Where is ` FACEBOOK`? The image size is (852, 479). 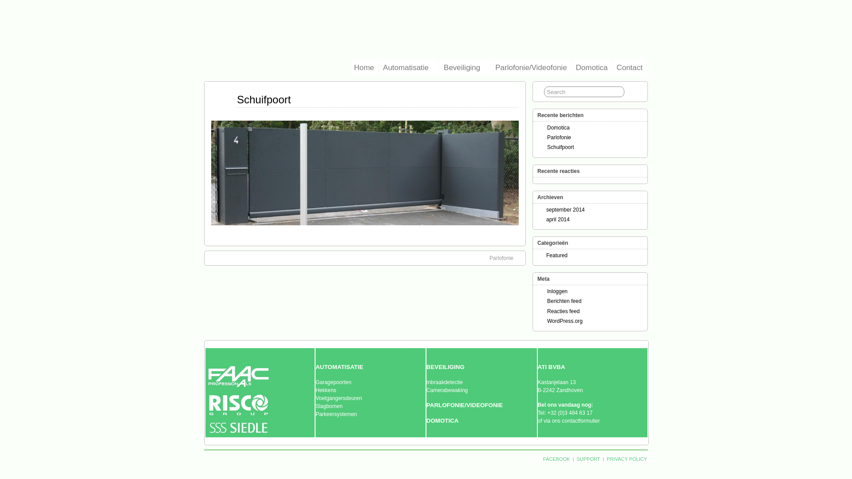  FACEBOOK is located at coordinates (556, 459).